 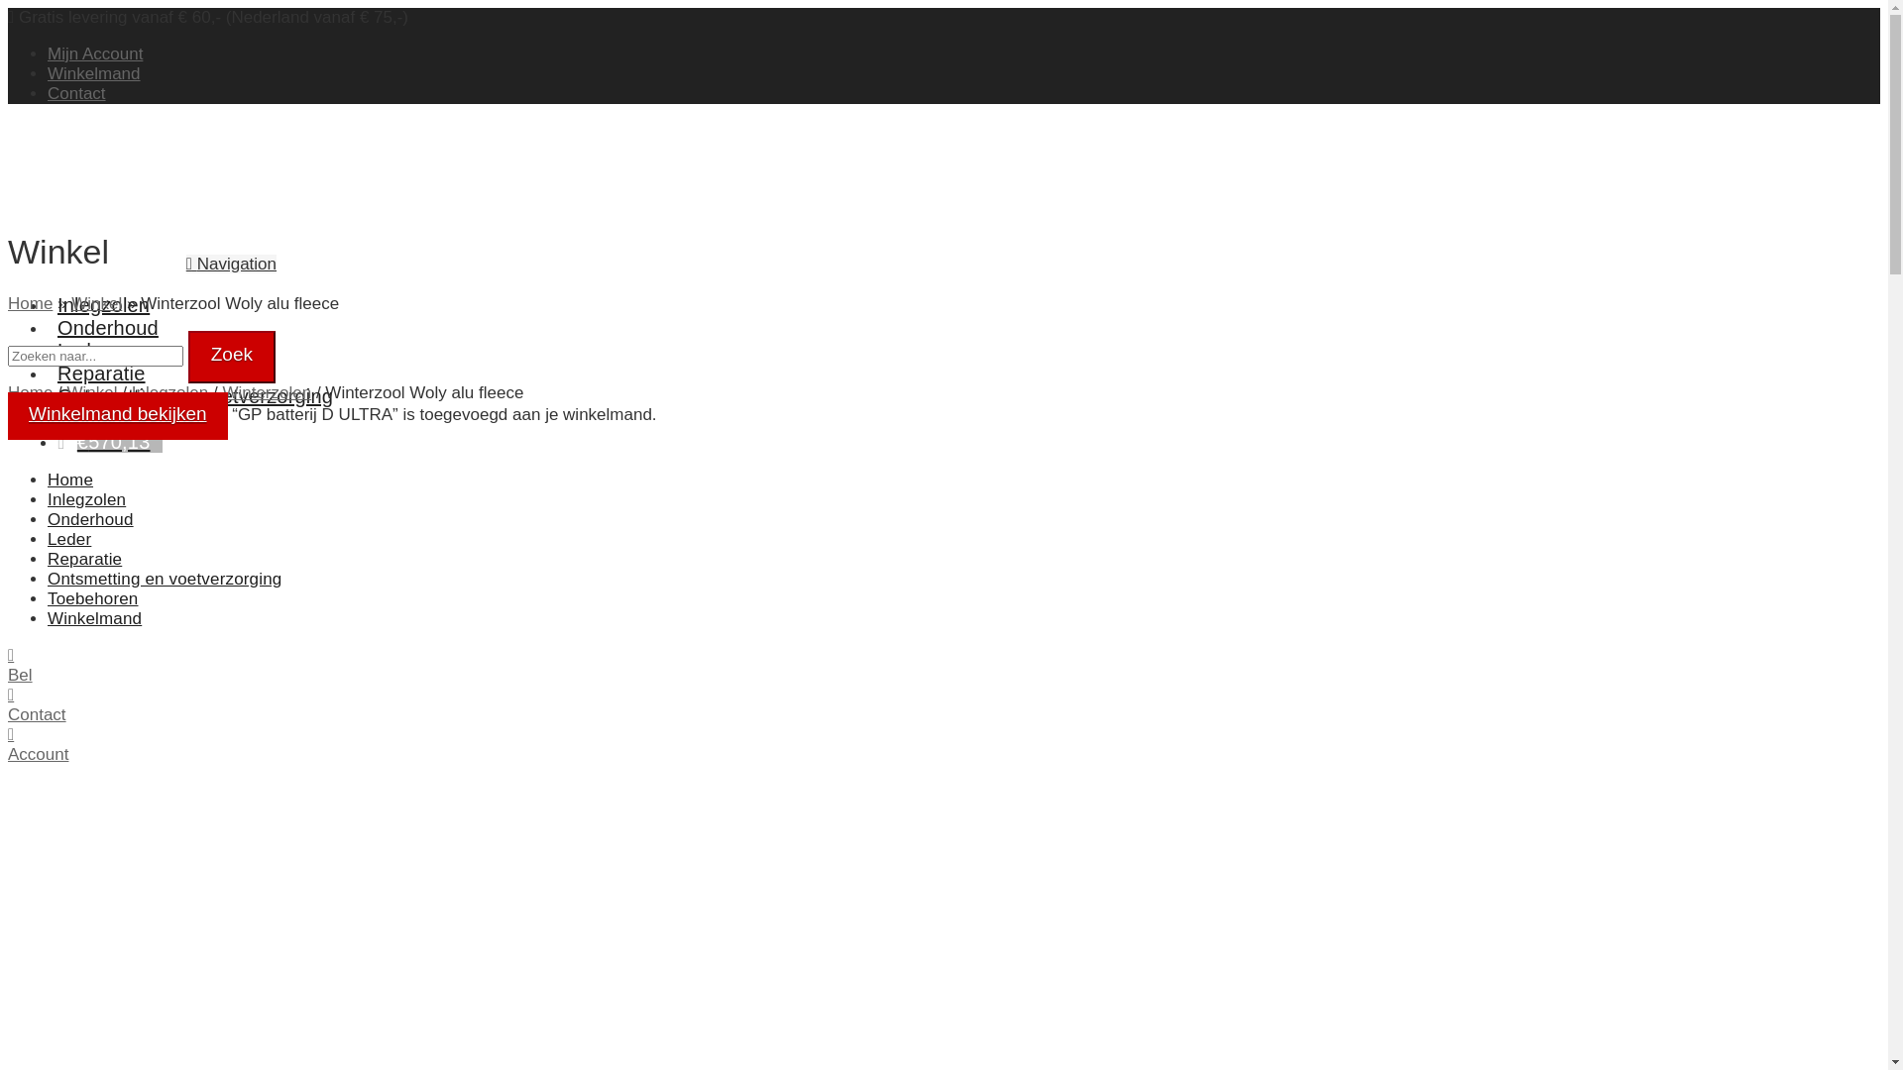 I want to click on Winterzolen, so click(x=267, y=392).